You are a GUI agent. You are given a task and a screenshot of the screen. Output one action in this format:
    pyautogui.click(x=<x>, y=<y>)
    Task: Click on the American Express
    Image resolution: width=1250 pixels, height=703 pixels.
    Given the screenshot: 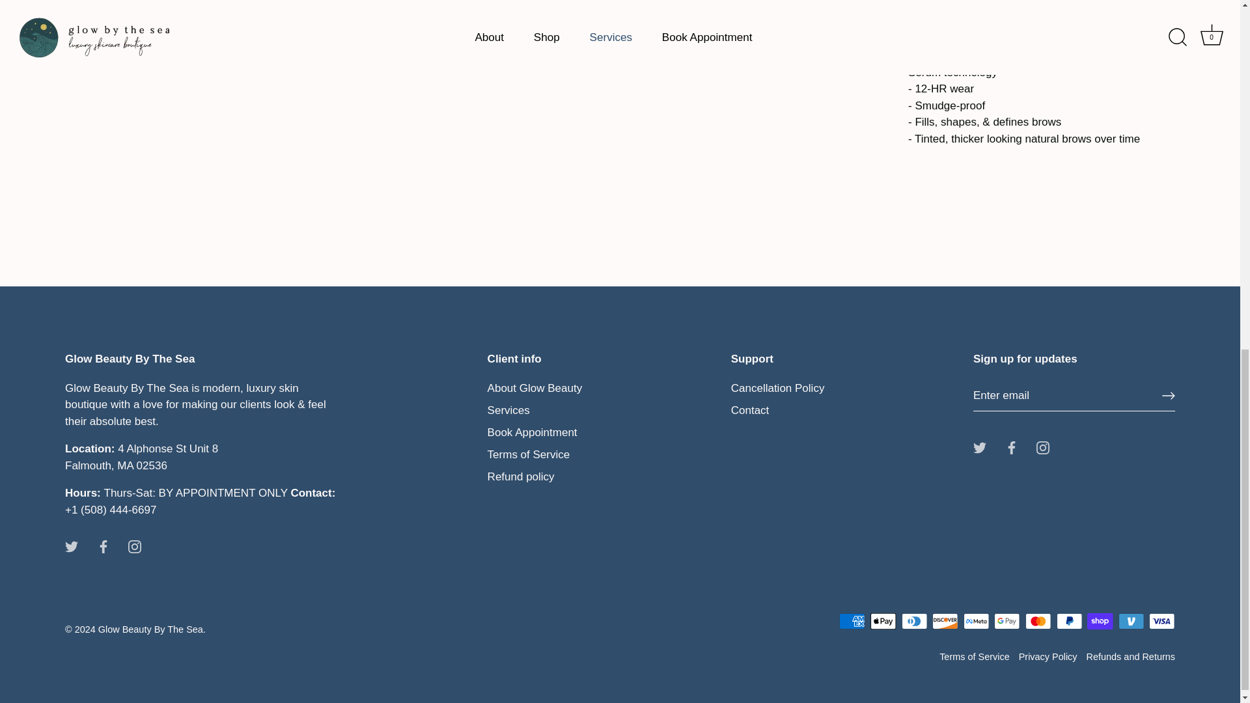 What is the action you would take?
    pyautogui.click(x=852, y=621)
    